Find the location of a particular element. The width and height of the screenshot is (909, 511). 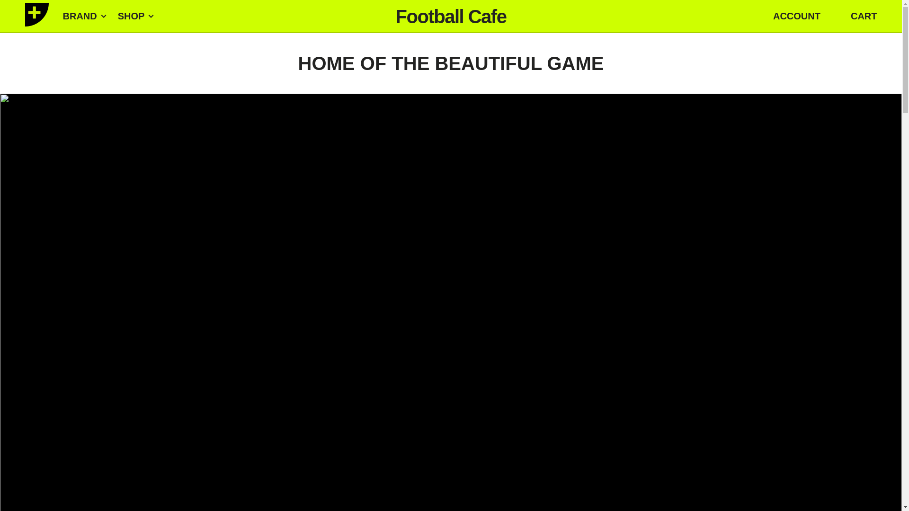

SKIP TO CONTENT is located at coordinates (13, 14).